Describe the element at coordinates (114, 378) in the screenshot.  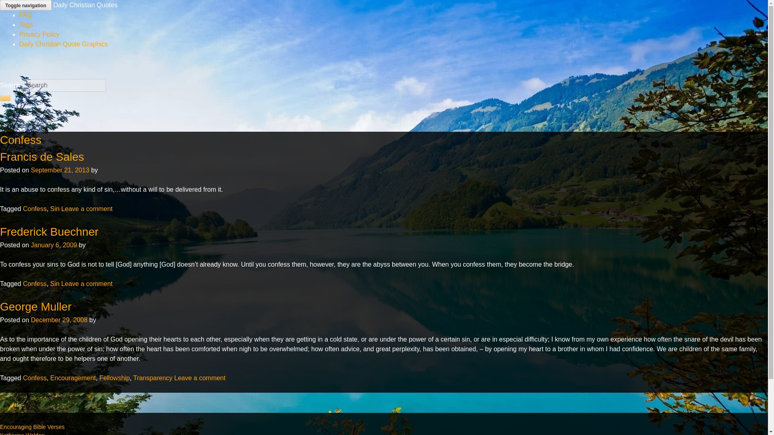
I see `Fellowship` at that location.